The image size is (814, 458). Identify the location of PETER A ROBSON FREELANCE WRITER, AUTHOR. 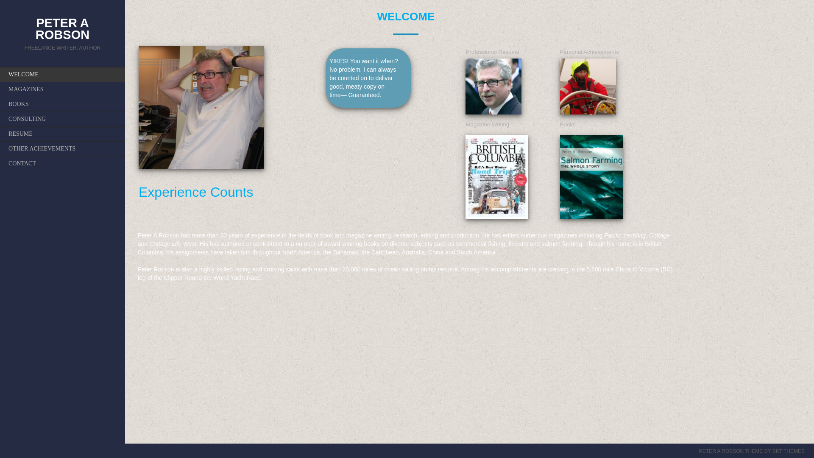
(62, 42).